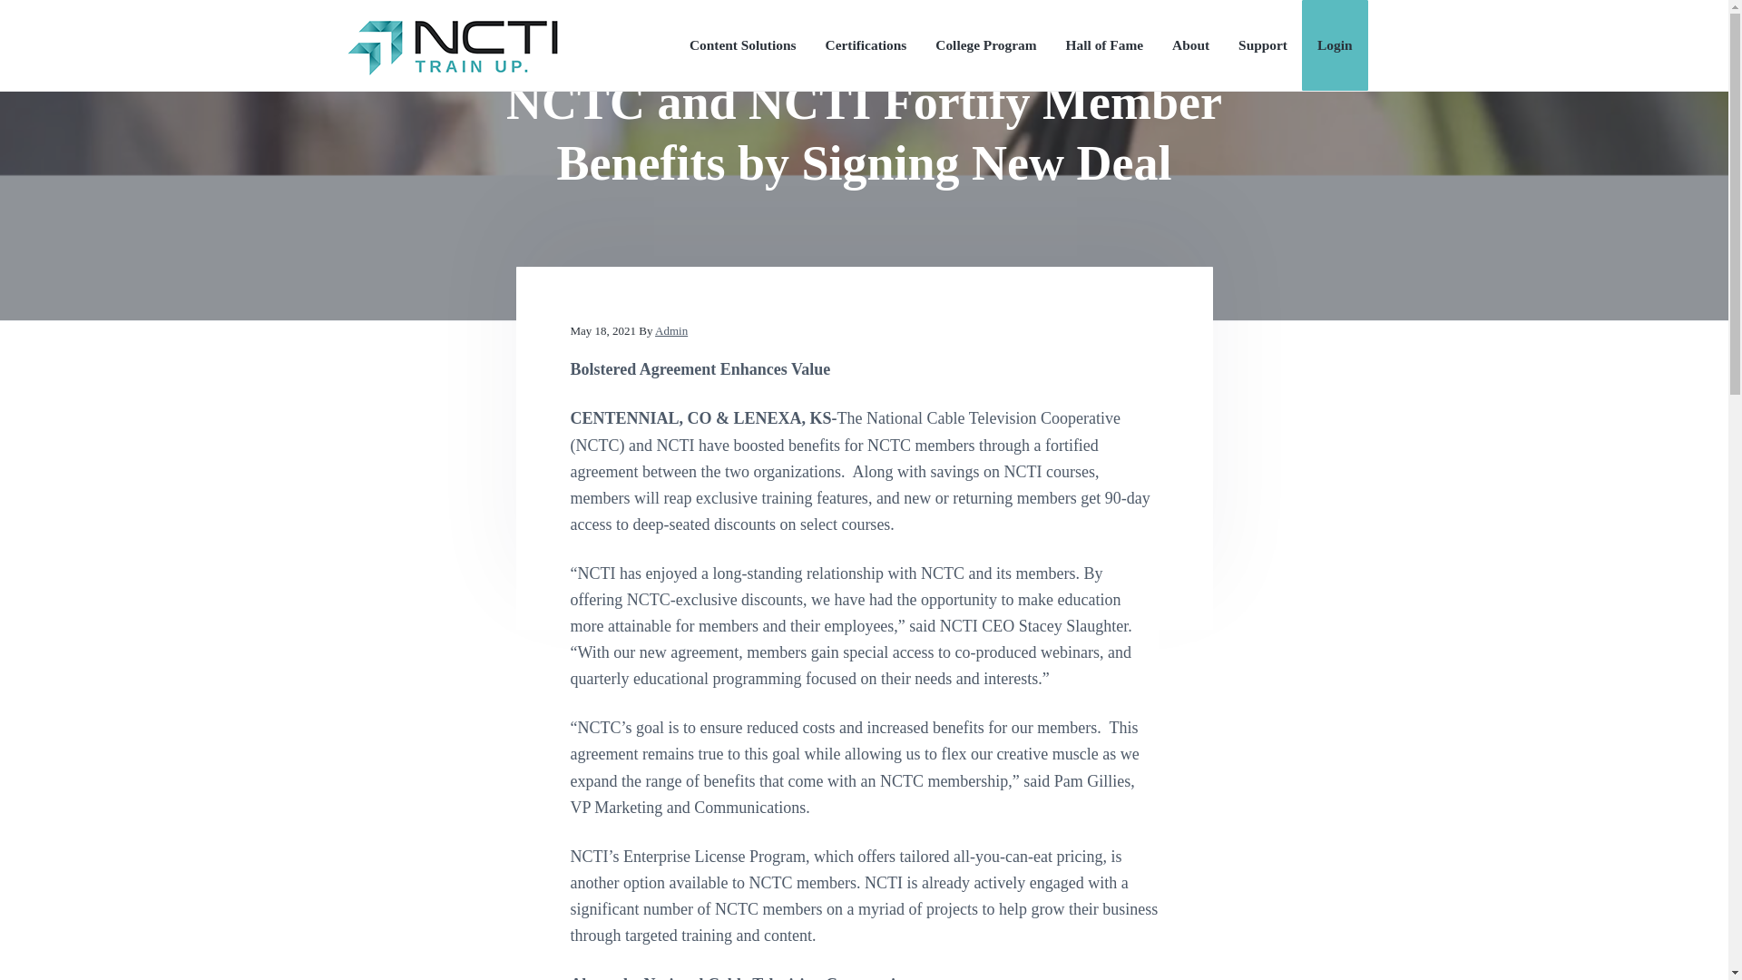 The image size is (1742, 980). I want to click on Search, so click(73, 22).